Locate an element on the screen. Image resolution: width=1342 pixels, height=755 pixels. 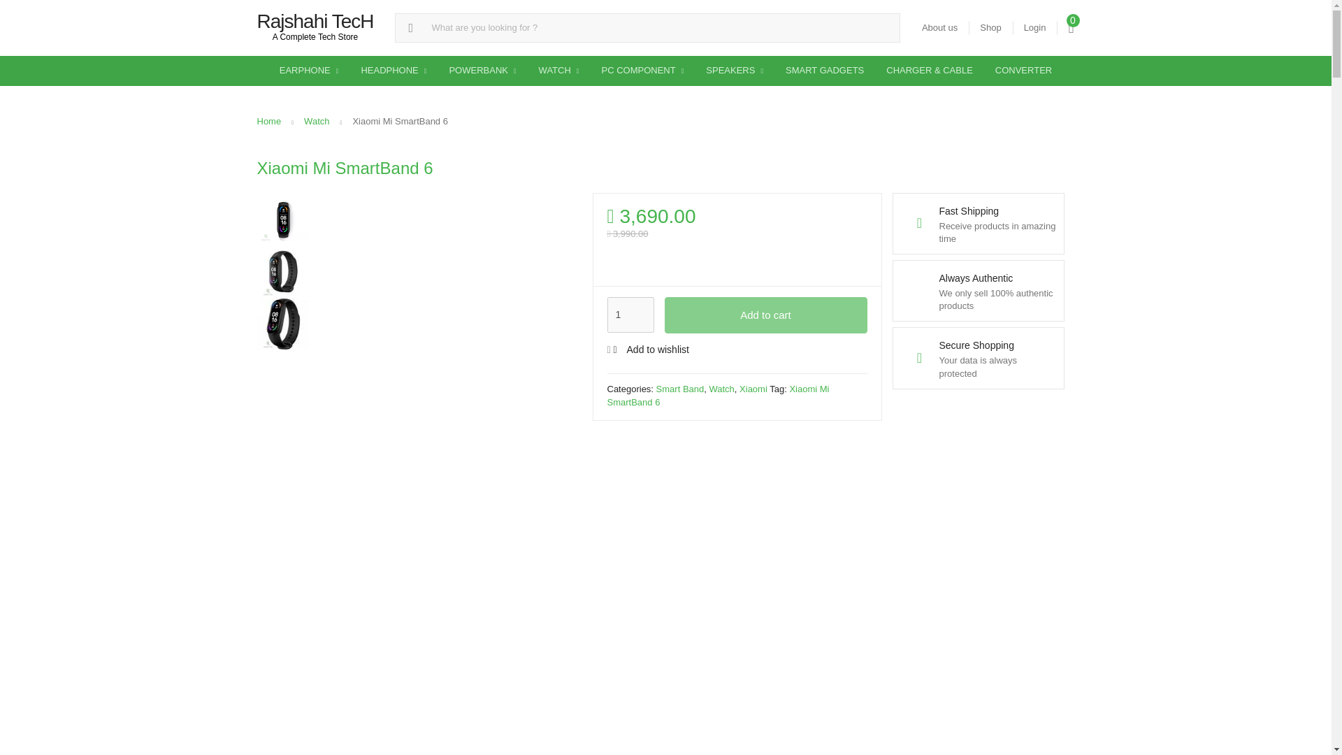
EARPHONE is located at coordinates (309, 71).